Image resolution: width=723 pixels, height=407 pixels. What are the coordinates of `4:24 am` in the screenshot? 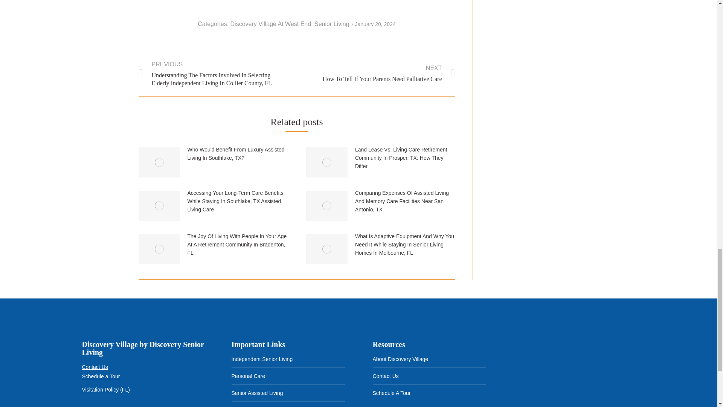 It's located at (375, 24).